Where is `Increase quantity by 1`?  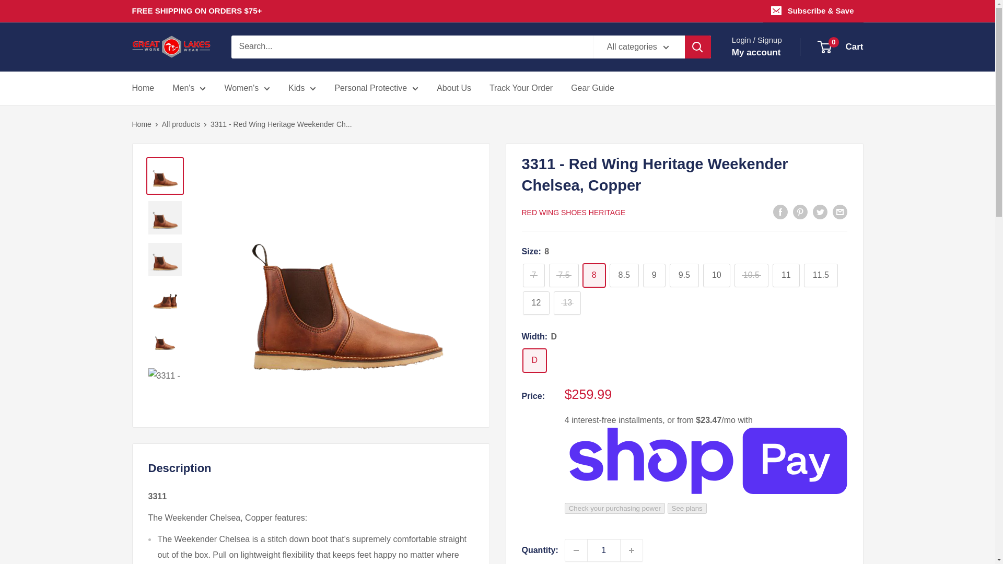
Increase quantity by 1 is located at coordinates (632, 550).